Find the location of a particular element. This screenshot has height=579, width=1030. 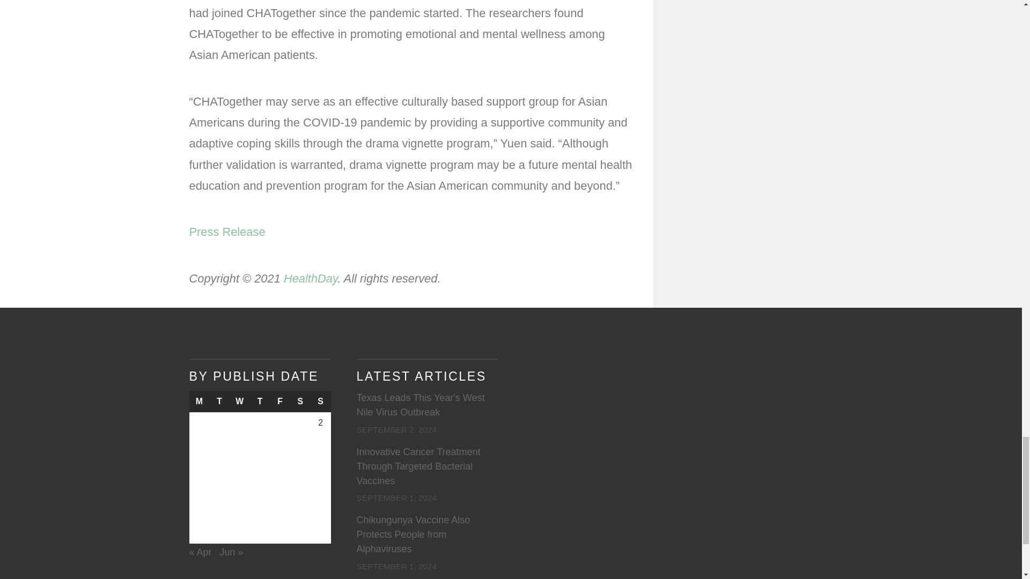

Wednesday is located at coordinates (240, 401).